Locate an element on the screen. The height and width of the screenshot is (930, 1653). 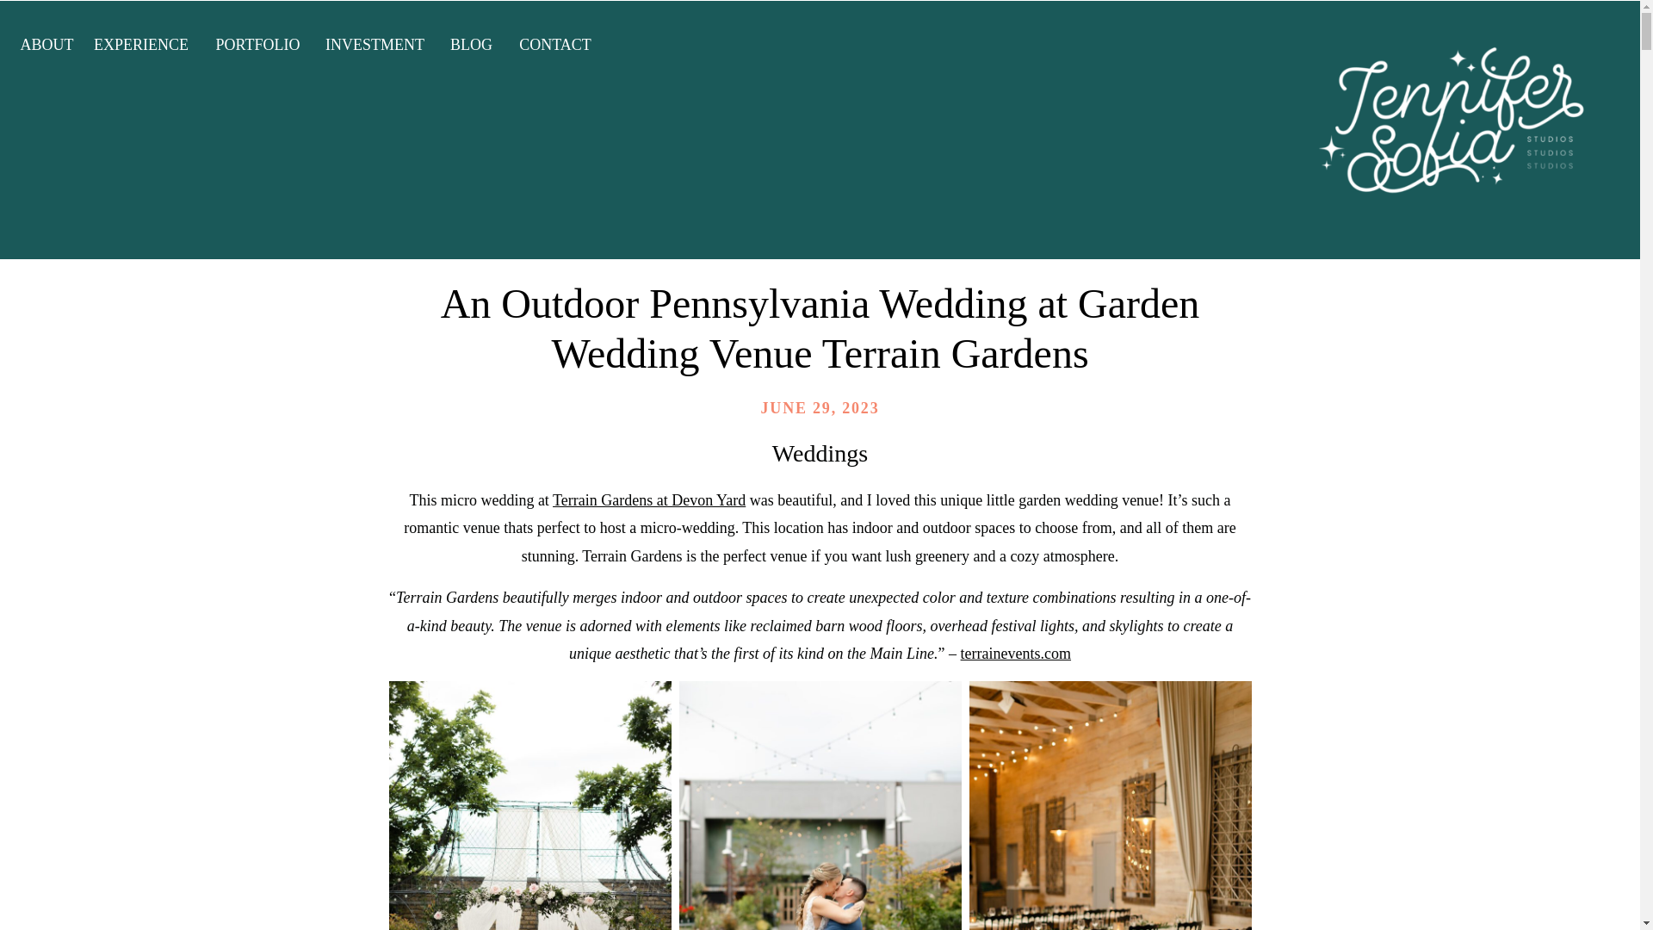
ABOUT is located at coordinates (46, 41).